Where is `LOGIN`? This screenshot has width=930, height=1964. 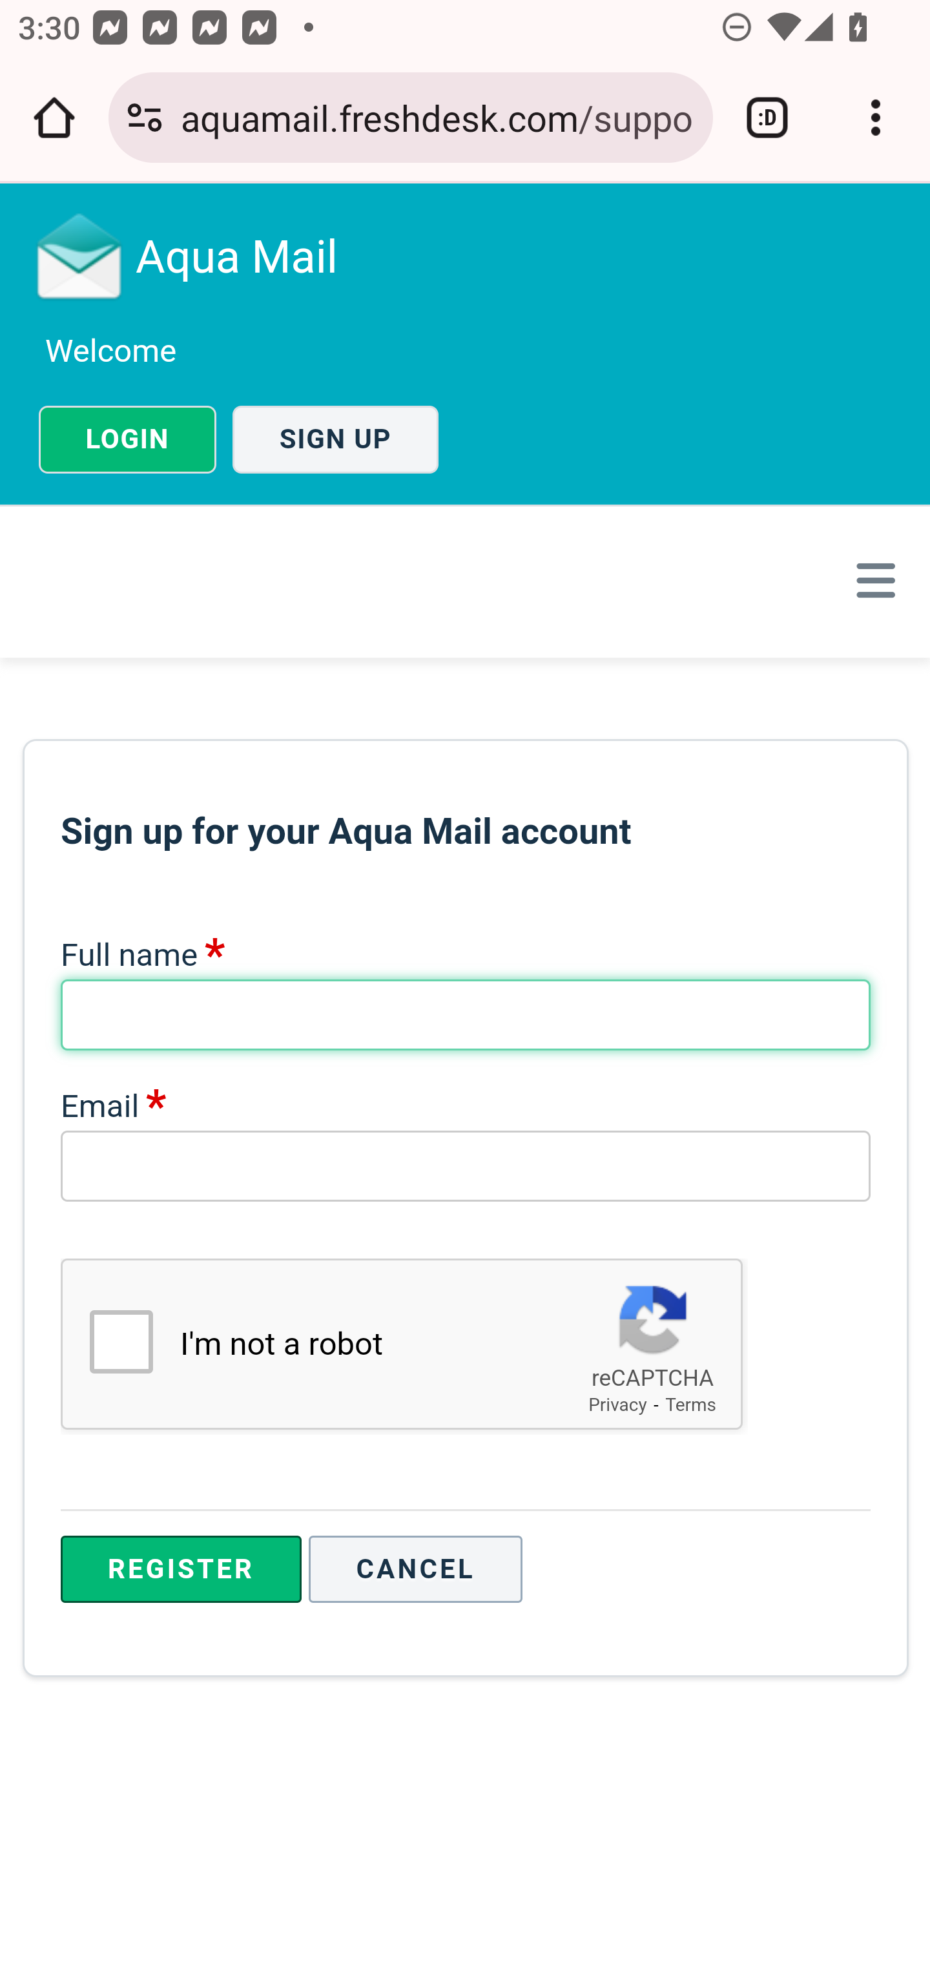 LOGIN is located at coordinates (127, 439).